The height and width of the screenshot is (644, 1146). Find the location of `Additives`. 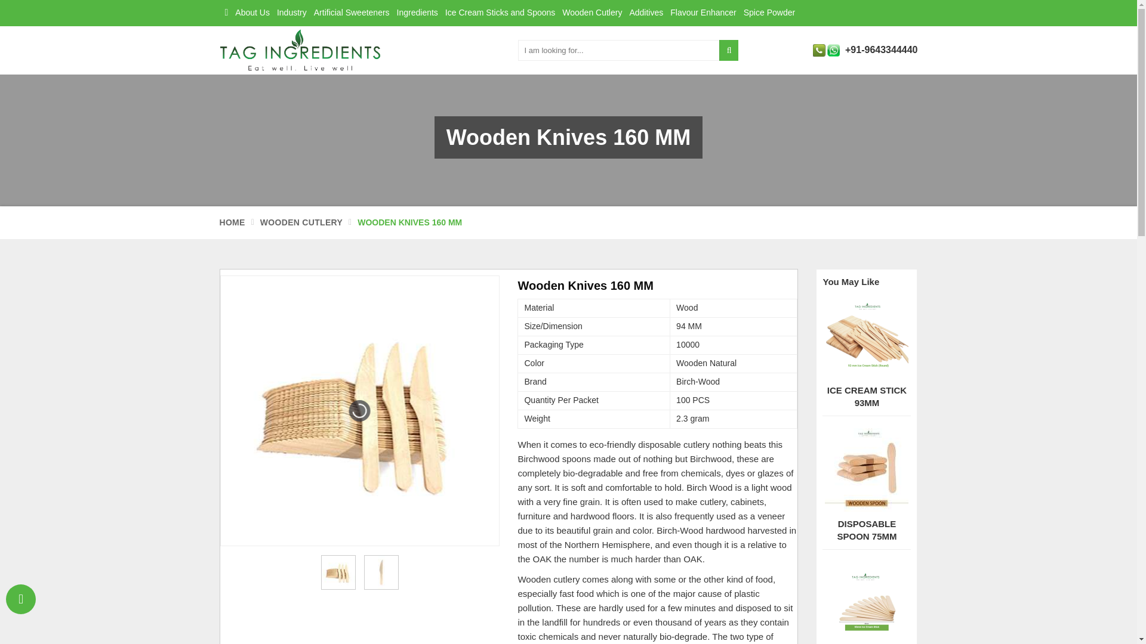

Additives is located at coordinates (646, 13).